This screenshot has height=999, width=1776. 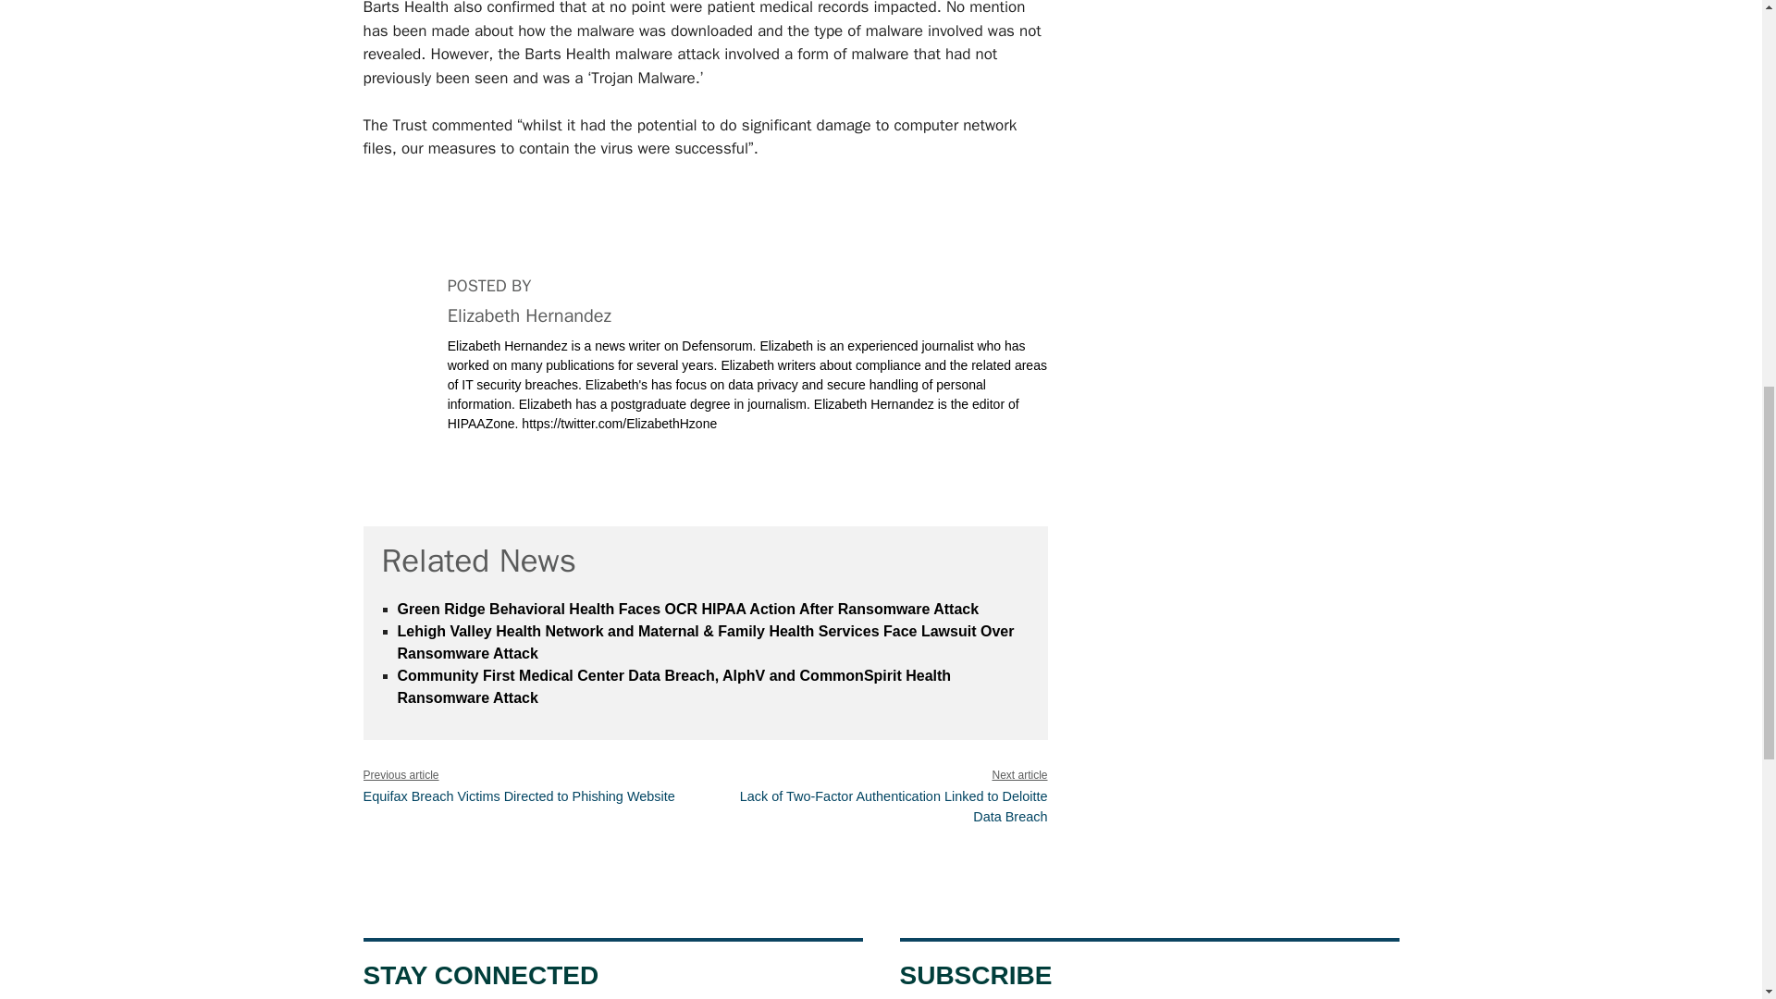 I want to click on Elizabeth Hernandez, so click(x=529, y=316).